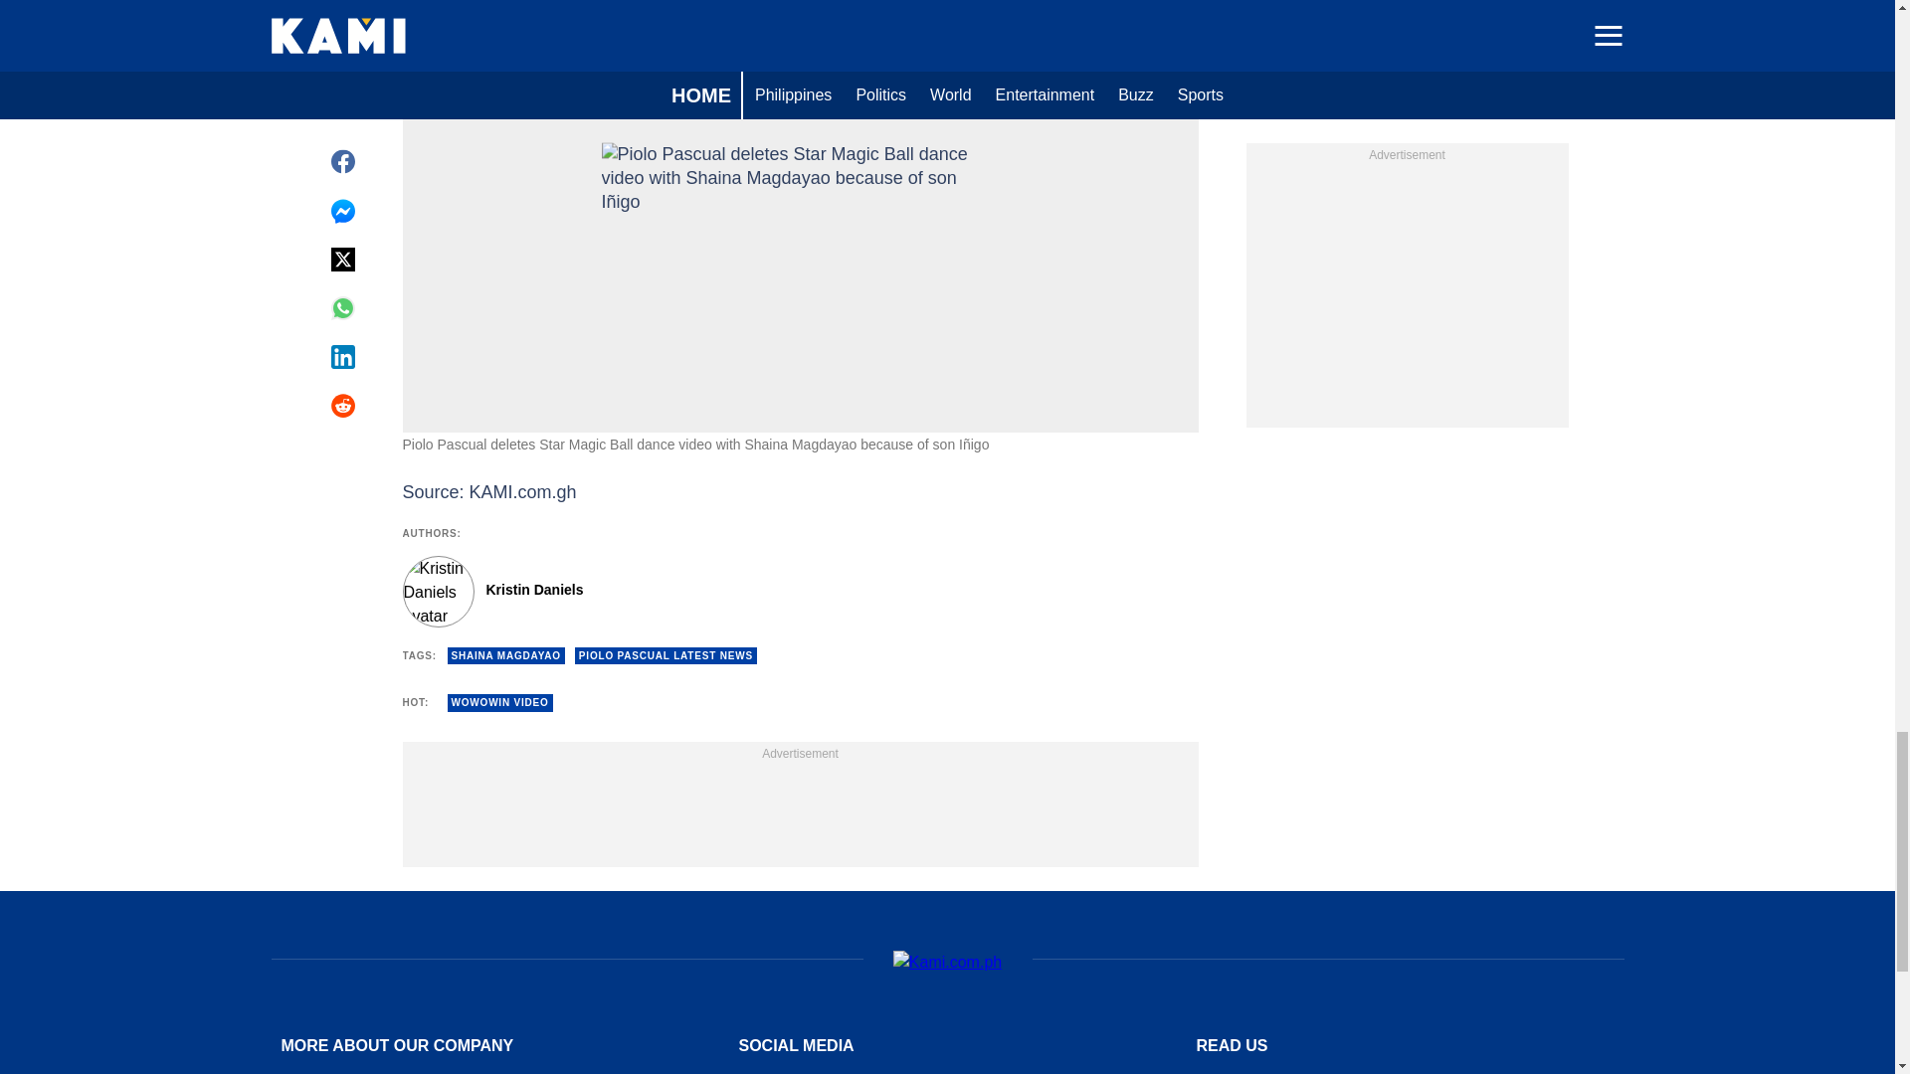  What do you see at coordinates (1174, 14) in the screenshot?
I see `Expand image` at bounding box center [1174, 14].